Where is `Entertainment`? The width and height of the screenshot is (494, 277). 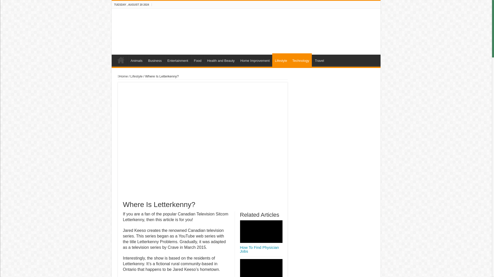
Entertainment is located at coordinates (178, 60).